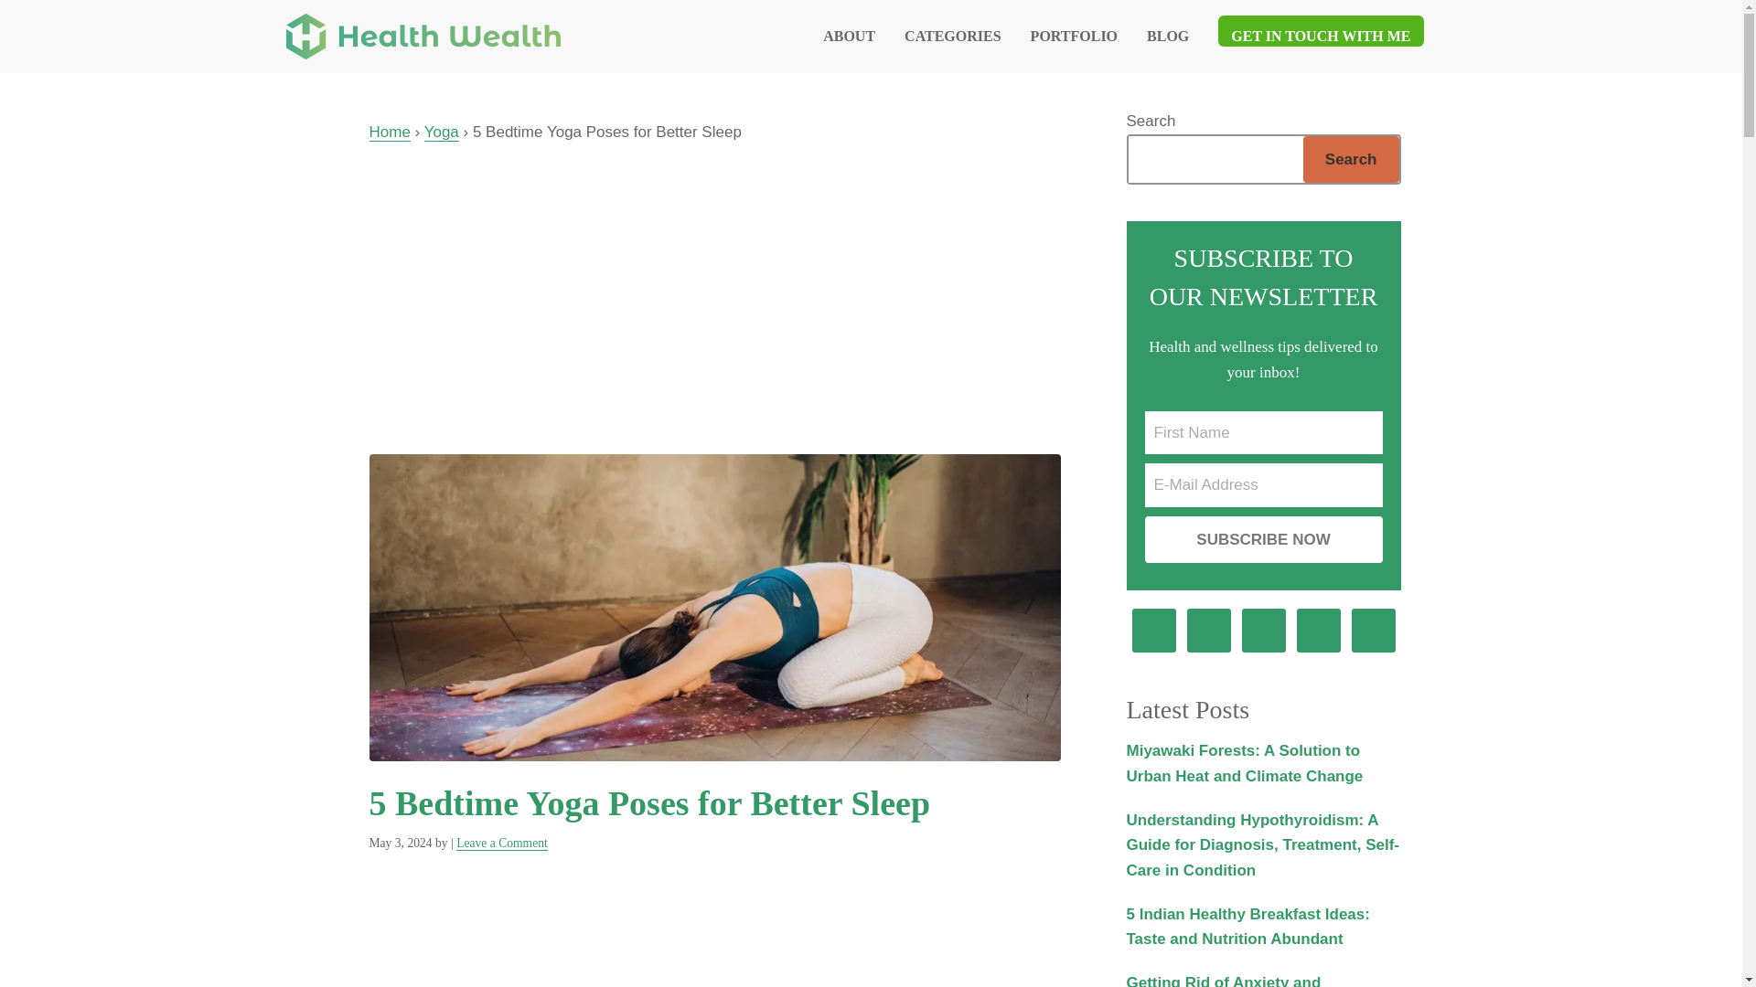 The image size is (1756, 987). Describe the element at coordinates (715, 292) in the screenshot. I see `Advertisement` at that location.